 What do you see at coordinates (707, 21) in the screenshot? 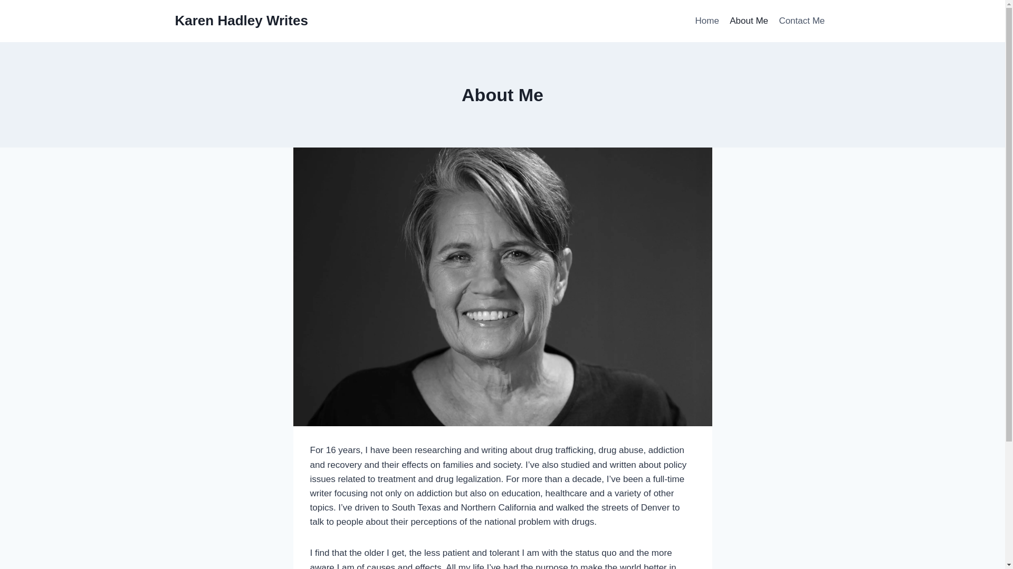
I see `Home` at bounding box center [707, 21].